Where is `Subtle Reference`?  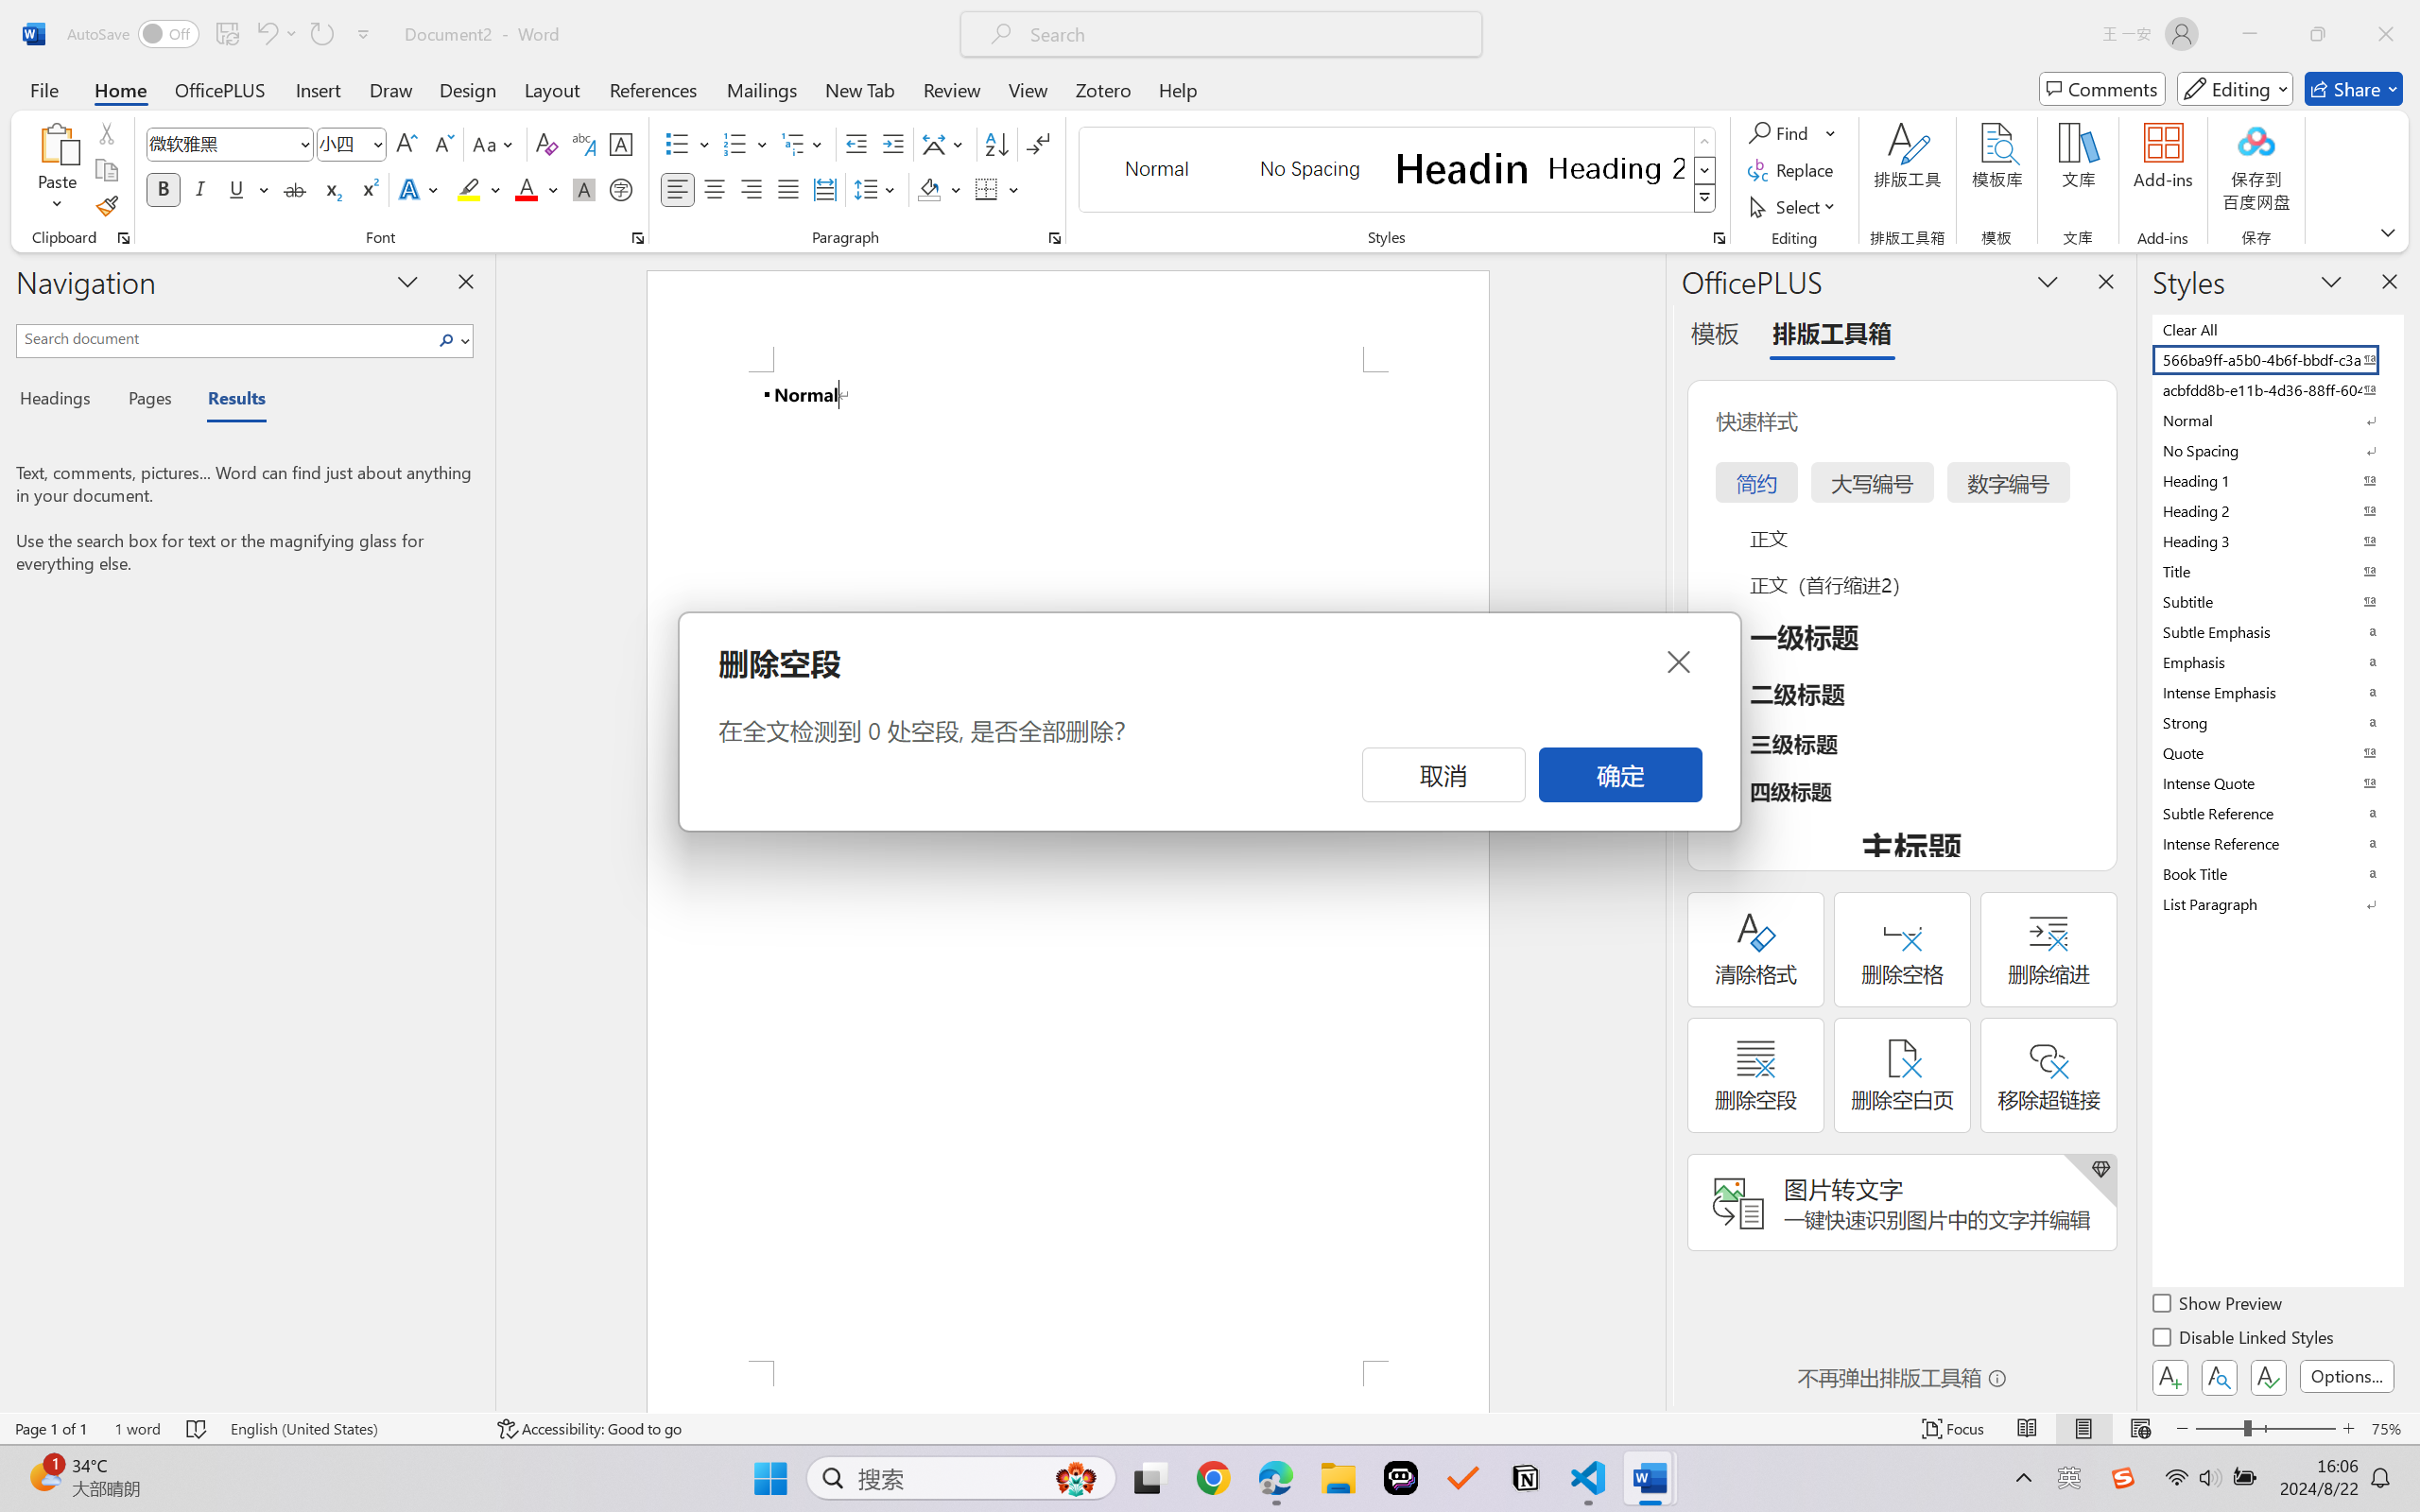
Subtle Reference is located at coordinates (2276, 813).